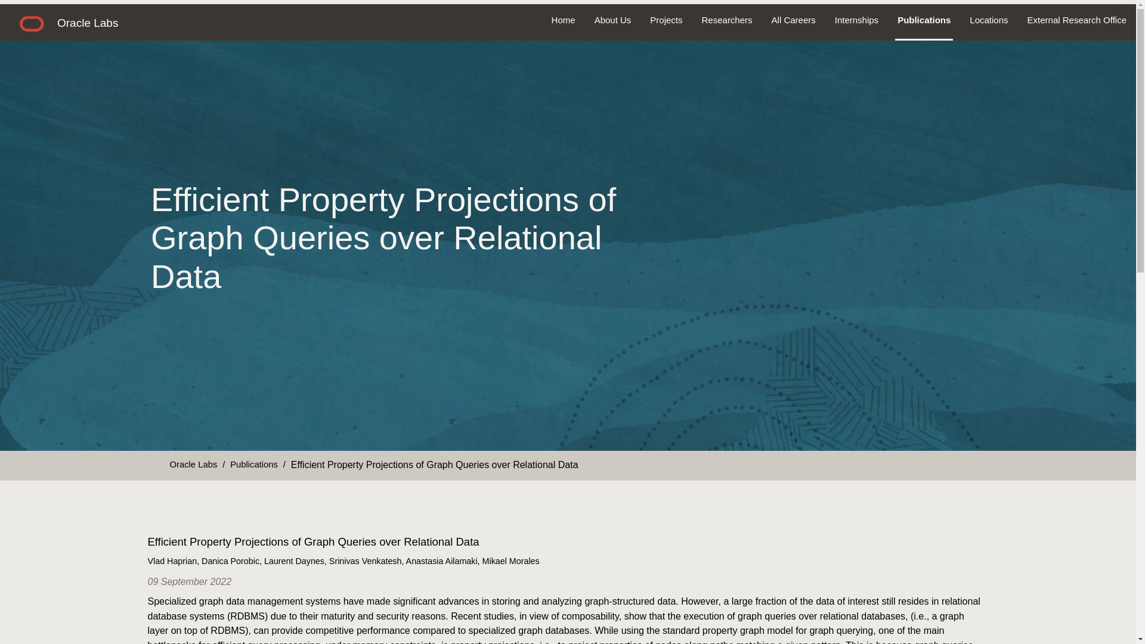 The width and height of the screenshot is (1145, 644). I want to click on Publications, so click(254, 464).